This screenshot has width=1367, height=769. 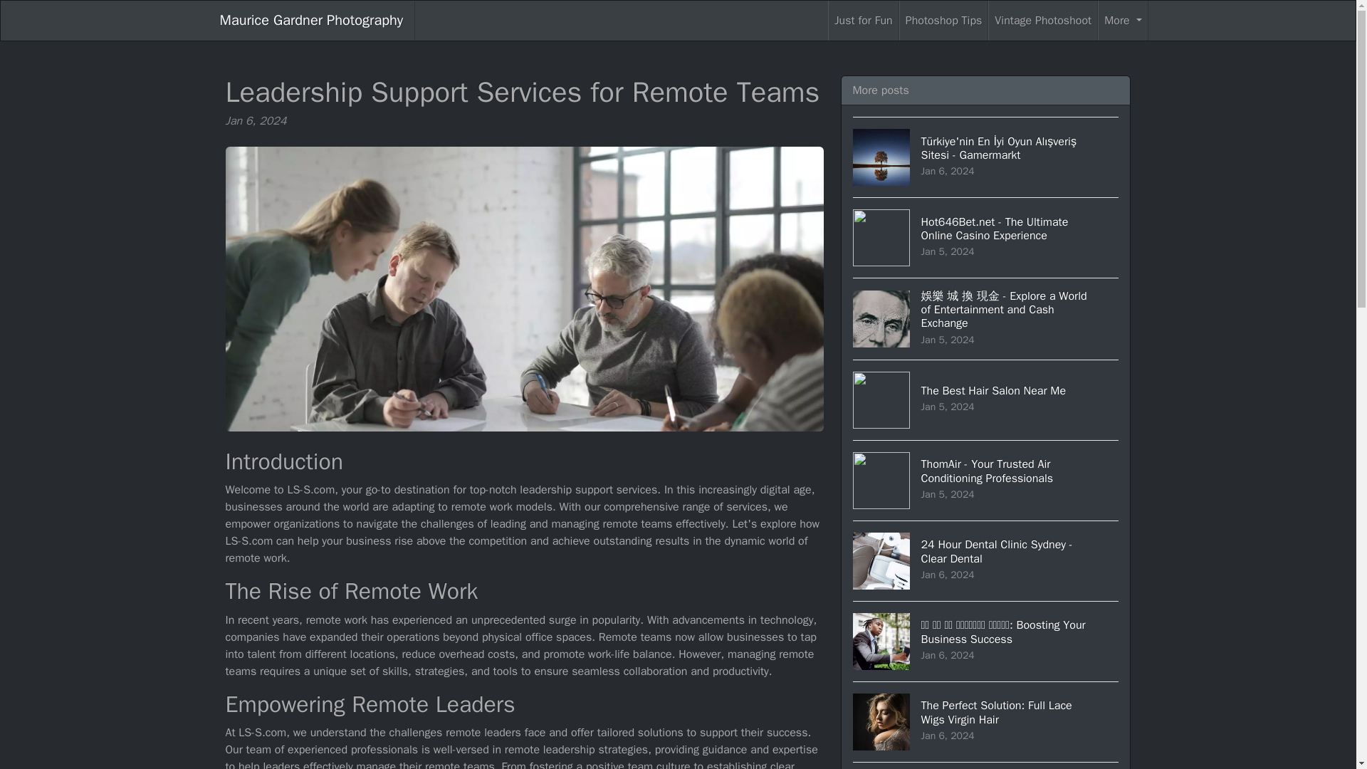 What do you see at coordinates (986, 721) in the screenshot?
I see `Maurice Gardner Photography` at bounding box center [986, 721].